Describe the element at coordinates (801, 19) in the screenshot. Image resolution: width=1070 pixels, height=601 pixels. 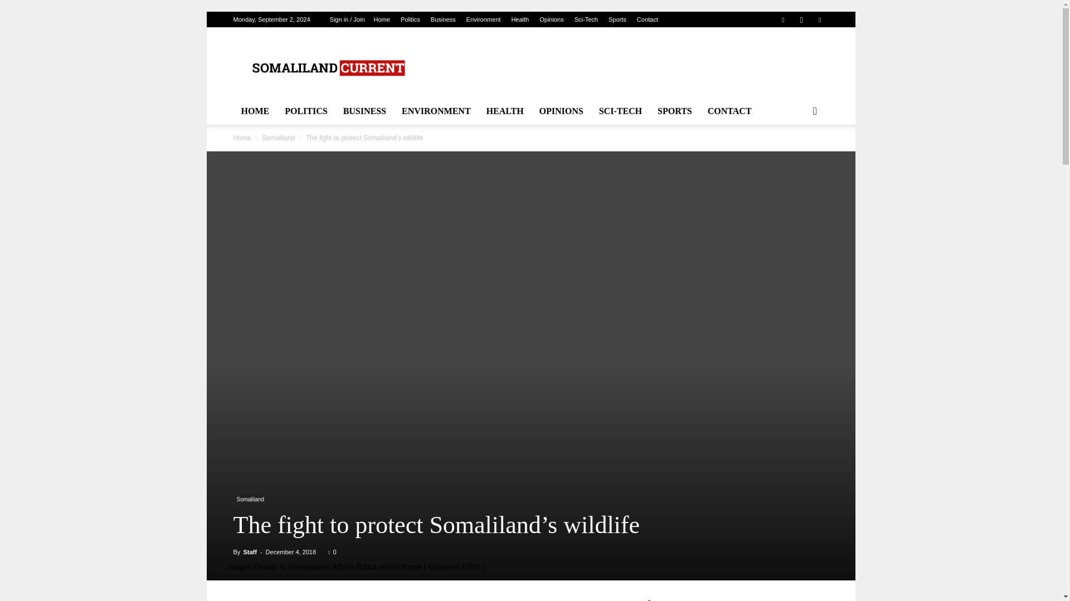
I see `Instagram` at that location.